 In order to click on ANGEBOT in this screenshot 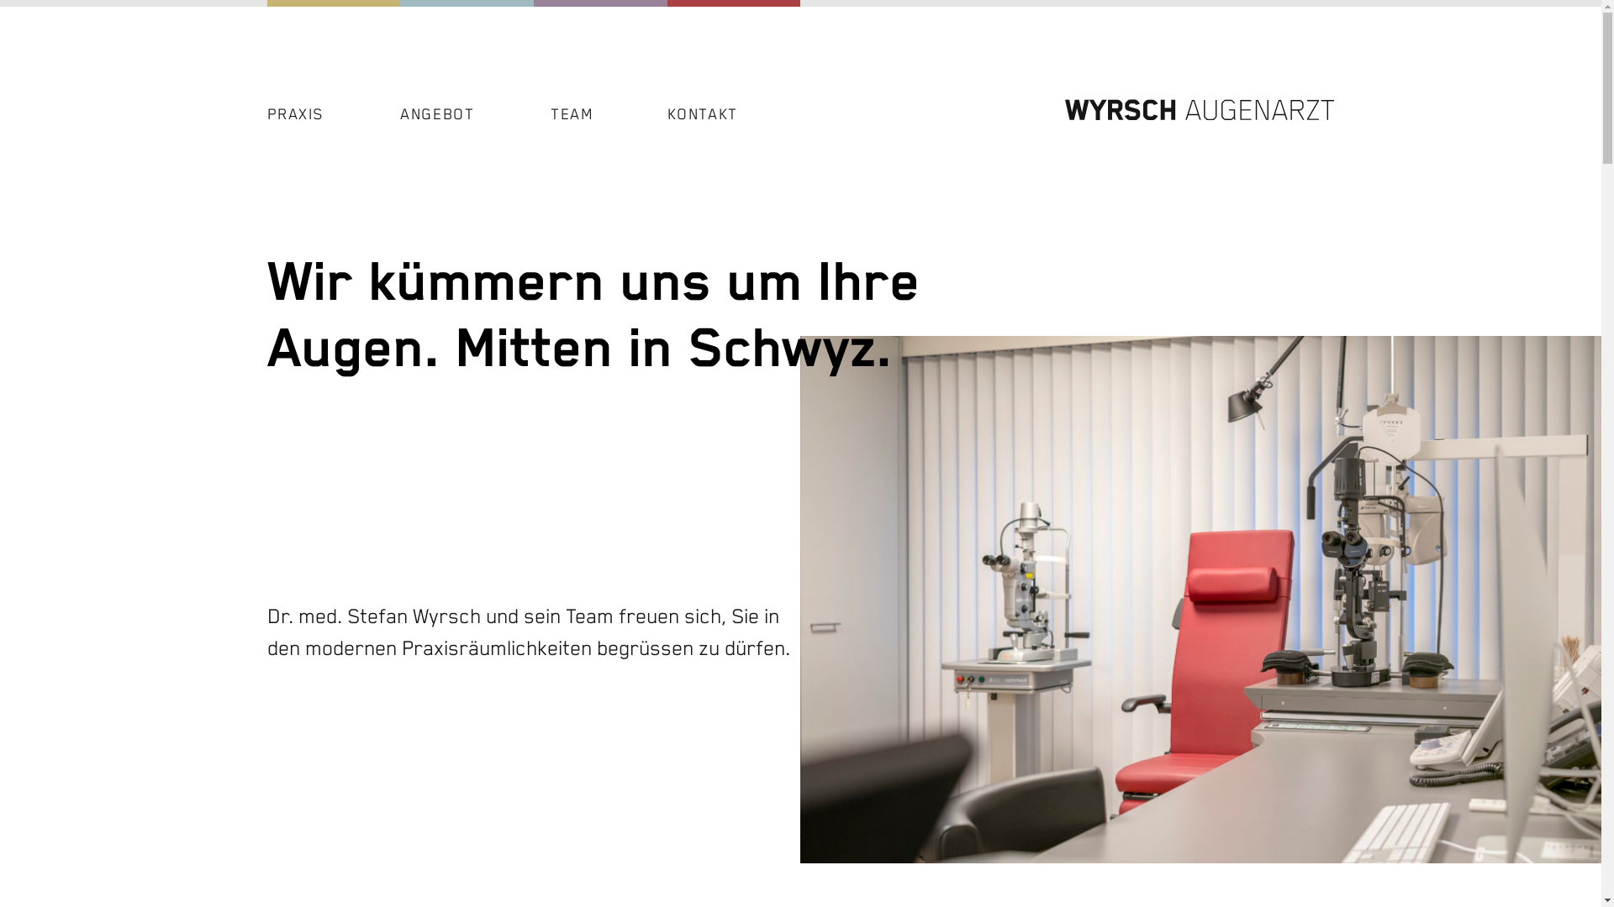, I will do `click(437, 116)`.